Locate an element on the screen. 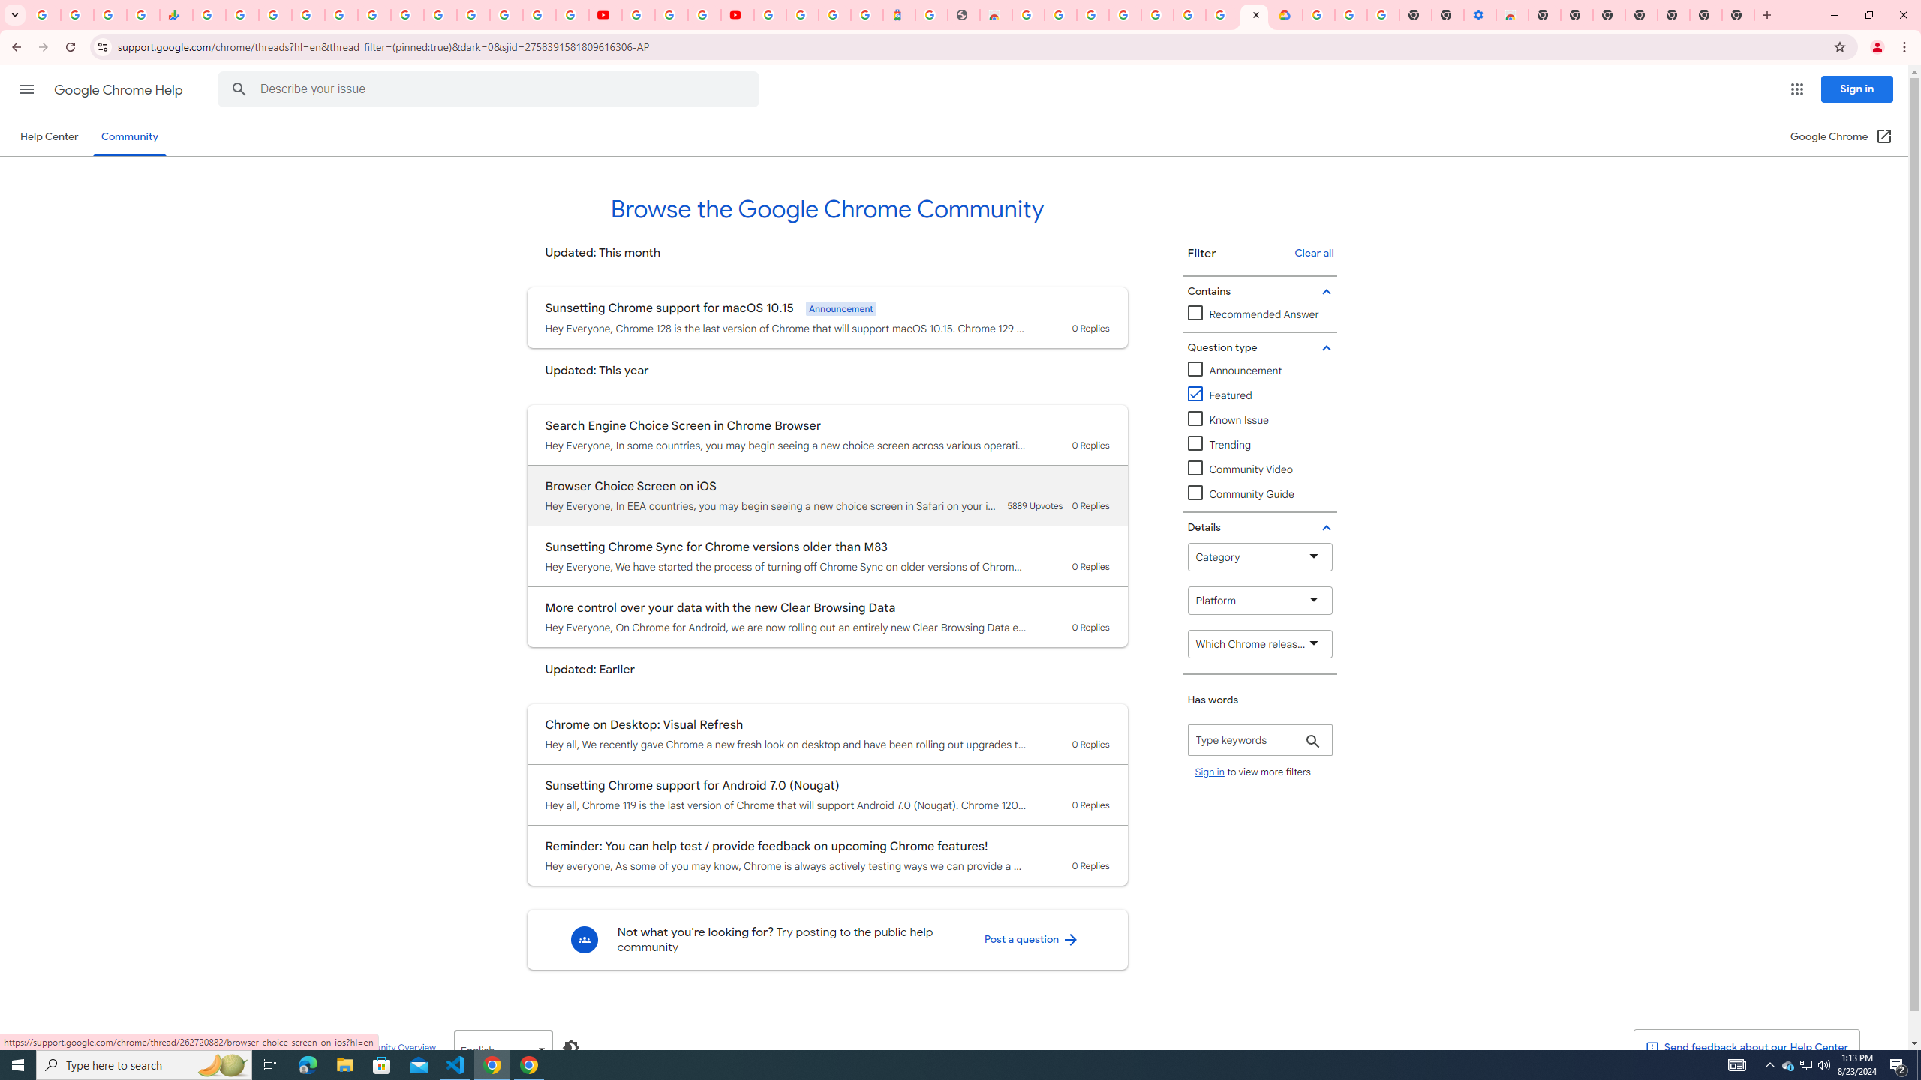 Image resolution: width=1921 pixels, height=1080 pixels. Enable Dark Mode is located at coordinates (571, 1047).